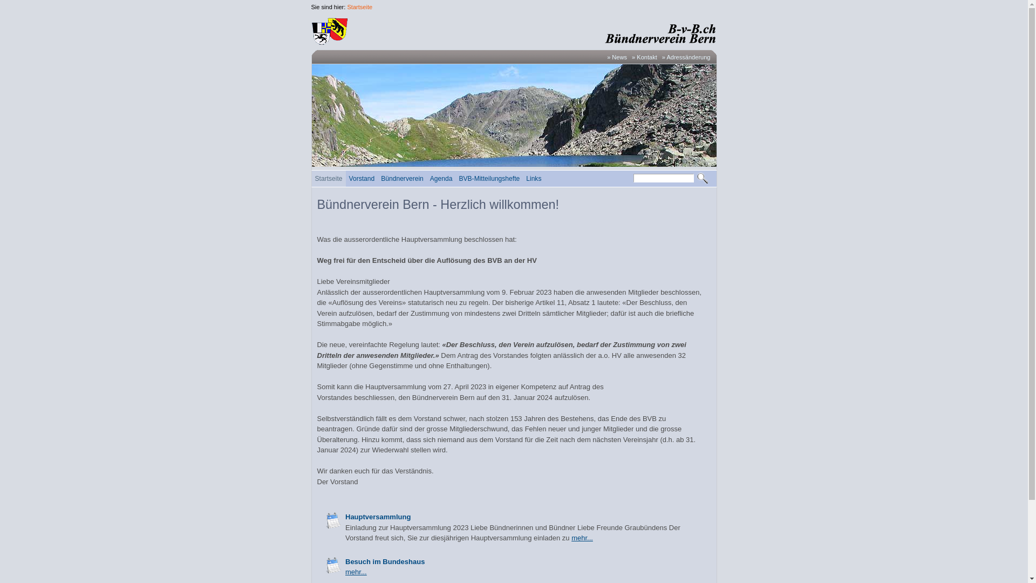 Image resolution: width=1036 pixels, height=583 pixels. Describe the element at coordinates (441, 179) in the screenshot. I see `Agenda` at that location.